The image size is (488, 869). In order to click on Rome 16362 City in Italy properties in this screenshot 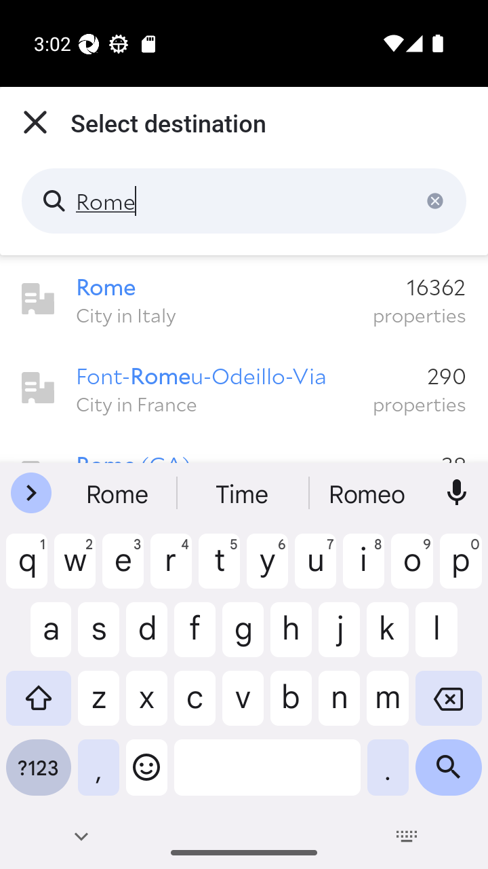, I will do `click(244, 299)`.